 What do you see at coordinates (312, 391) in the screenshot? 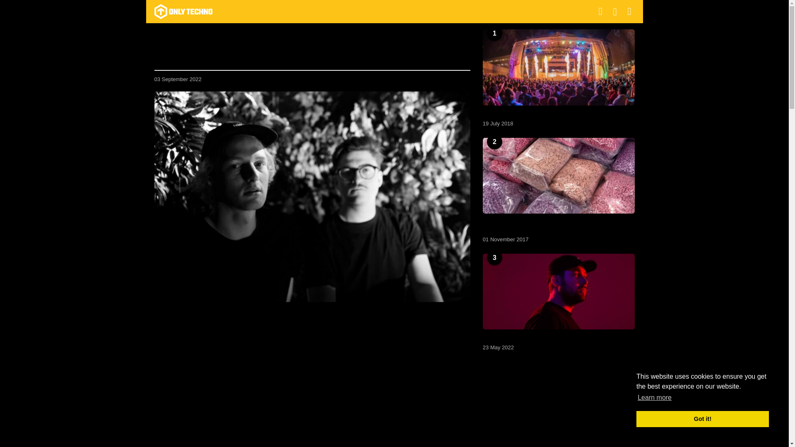
I see `Advertisement` at bounding box center [312, 391].